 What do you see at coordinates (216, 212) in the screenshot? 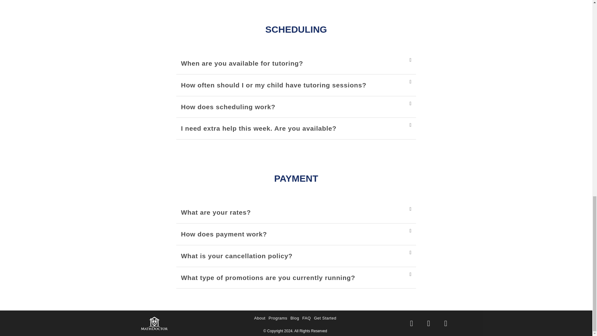
I see `What are your rates?` at bounding box center [216, 212].